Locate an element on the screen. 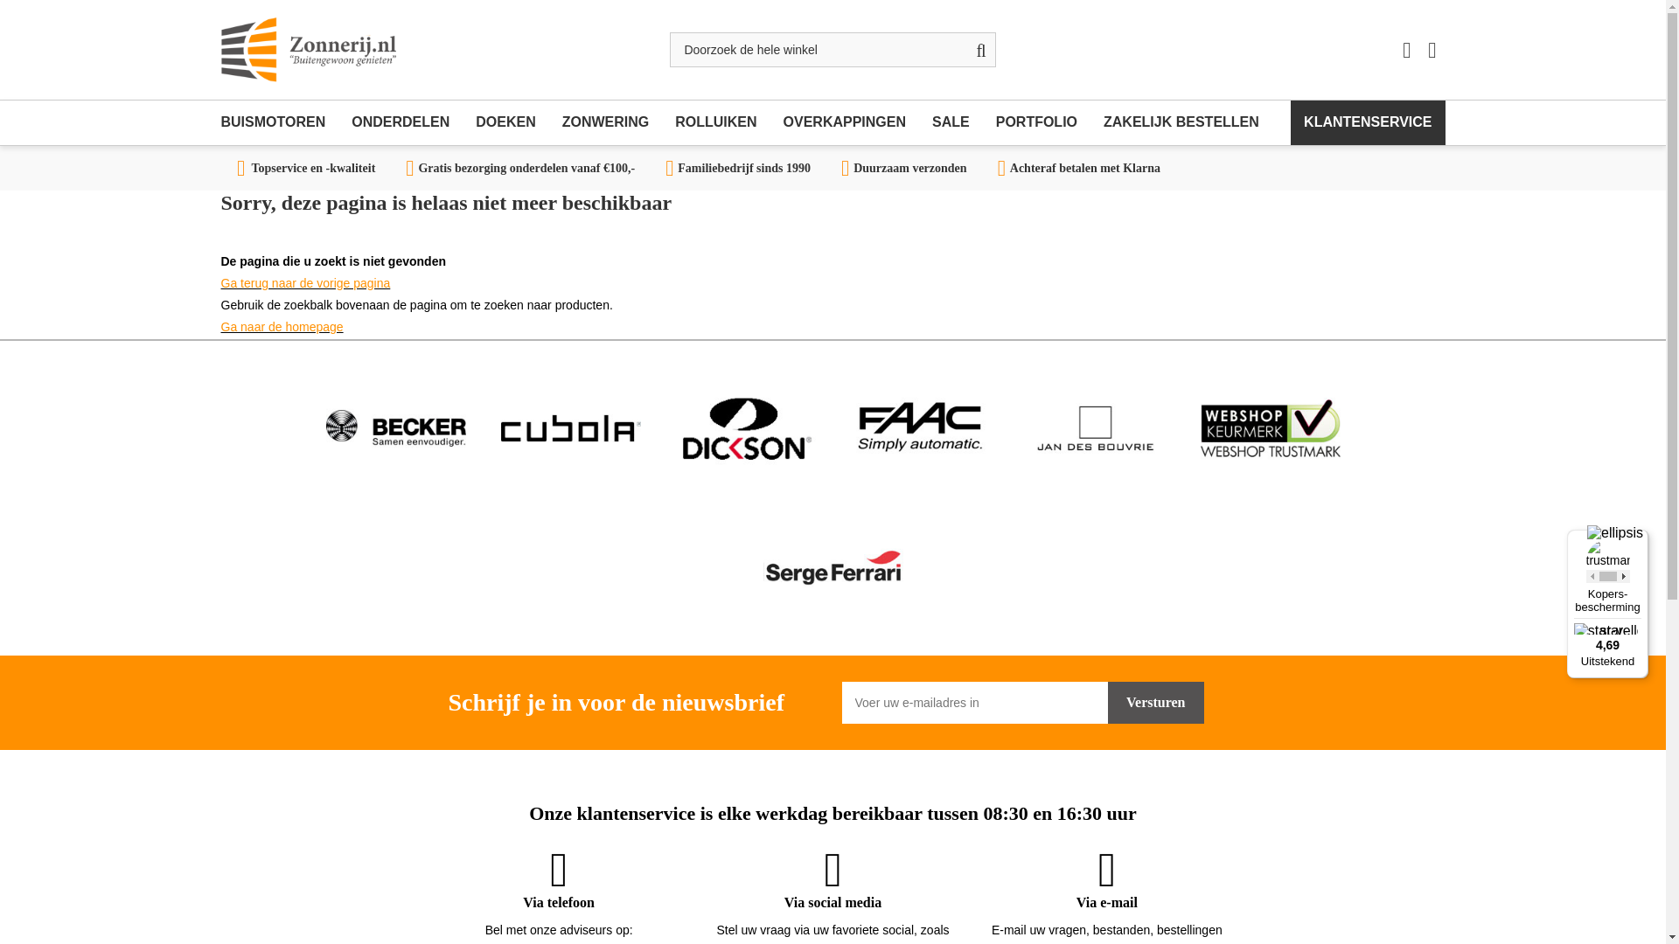 The width and height of the screenshot is (1679, 944). ONDERDELEN is located at coordinates (401, 122).